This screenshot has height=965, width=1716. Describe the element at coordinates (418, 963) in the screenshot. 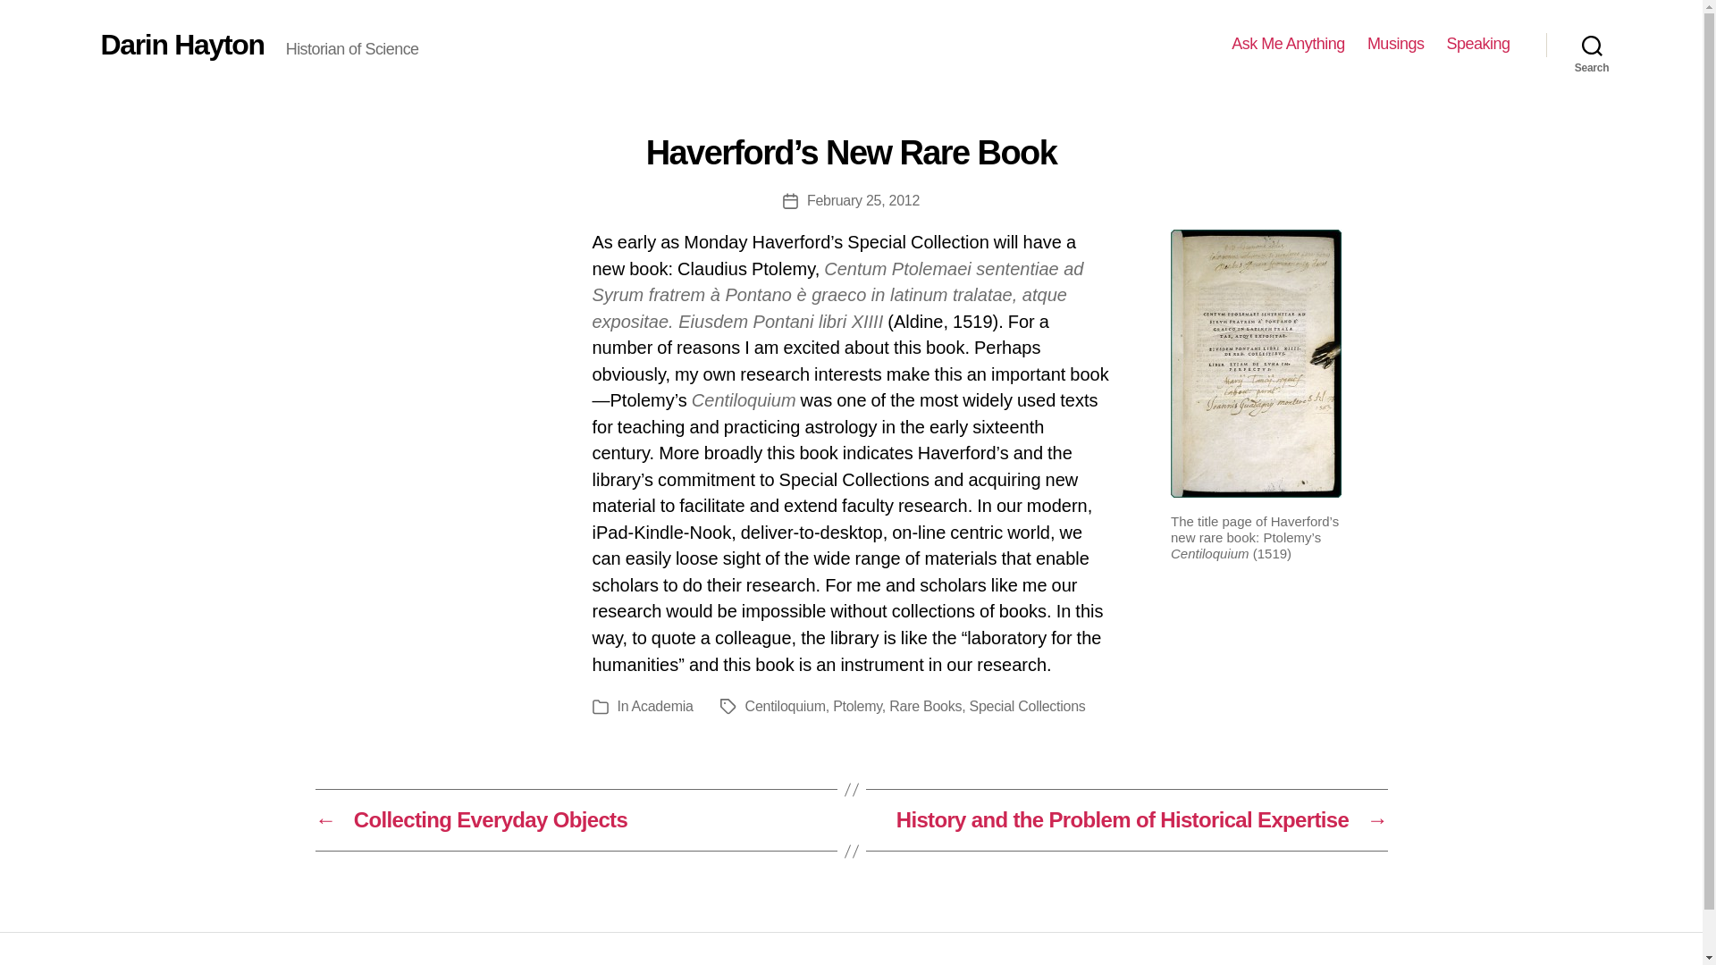

I see `Darin Hayton` at that location.